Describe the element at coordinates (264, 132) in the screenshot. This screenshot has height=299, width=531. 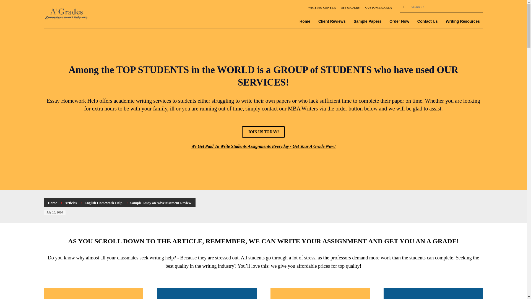
I see `JOIN US TODAY!` at that location.